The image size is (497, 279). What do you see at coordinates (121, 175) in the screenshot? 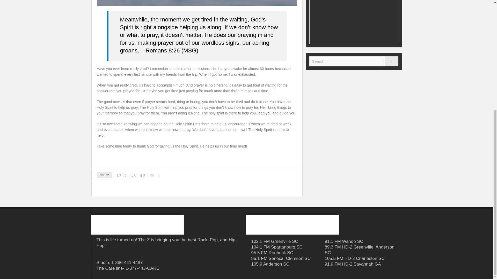
I see `0` at bounding box center [121, 175].